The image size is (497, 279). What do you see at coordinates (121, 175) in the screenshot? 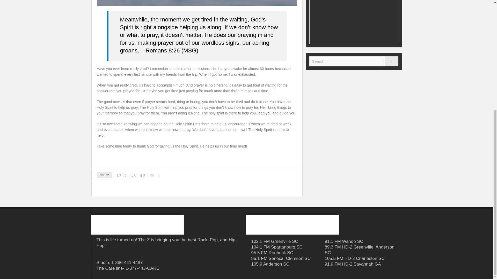
I see `0` at bounding box center [121, 175].